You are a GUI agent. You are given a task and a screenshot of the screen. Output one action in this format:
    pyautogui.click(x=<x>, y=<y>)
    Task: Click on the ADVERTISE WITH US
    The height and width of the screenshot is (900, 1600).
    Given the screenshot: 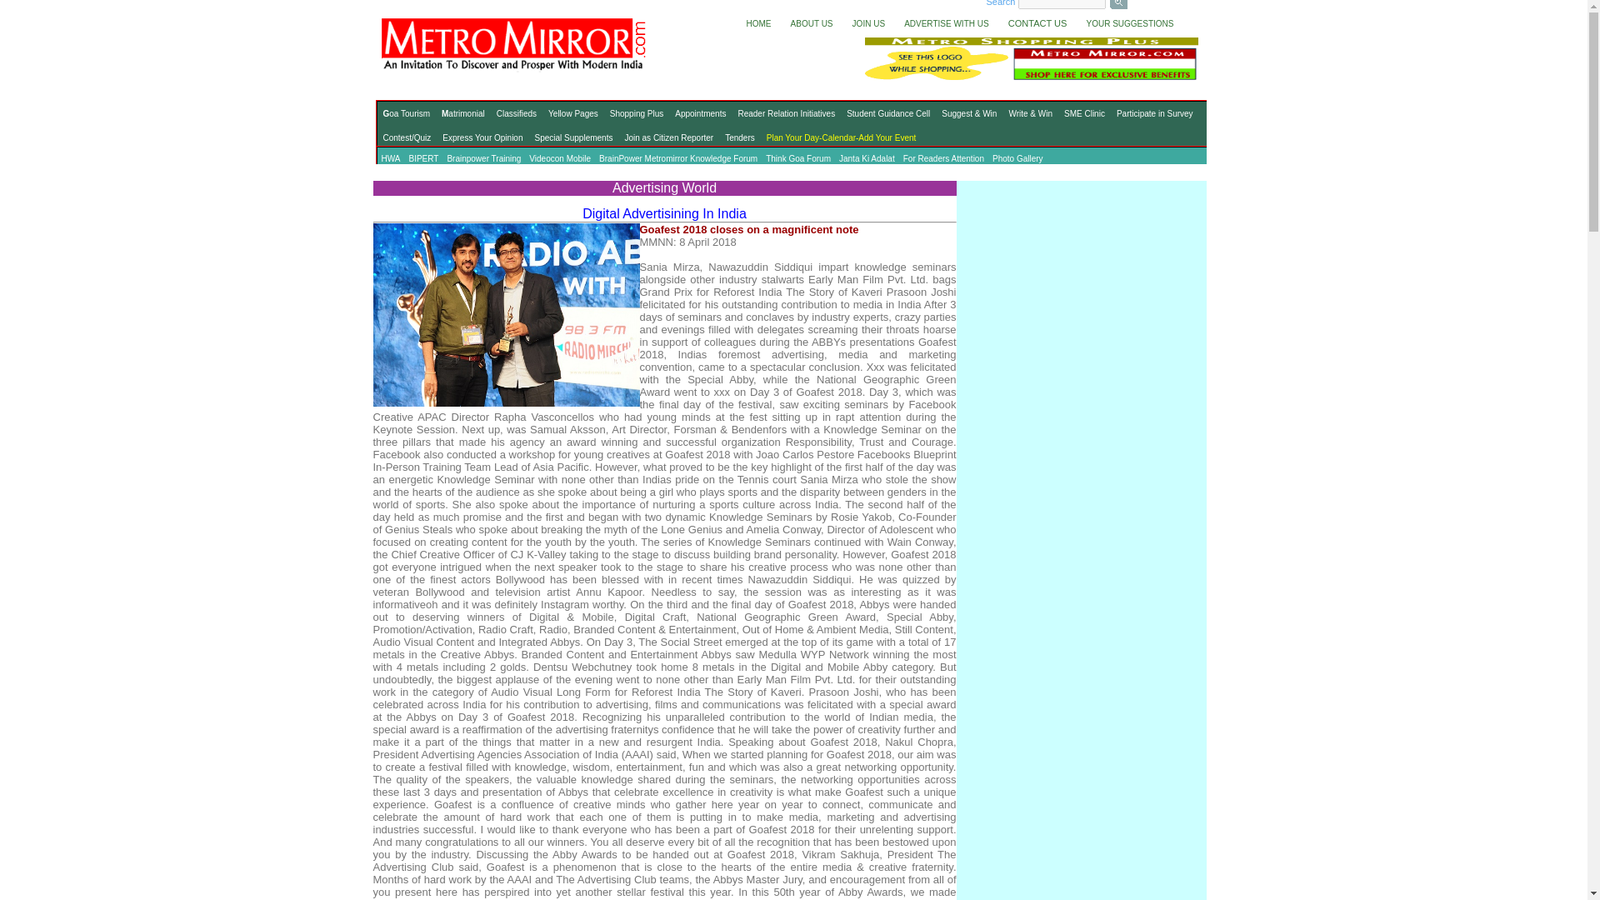 What is the action you would take?
    pyautogui.click(x=942, y=22)
    